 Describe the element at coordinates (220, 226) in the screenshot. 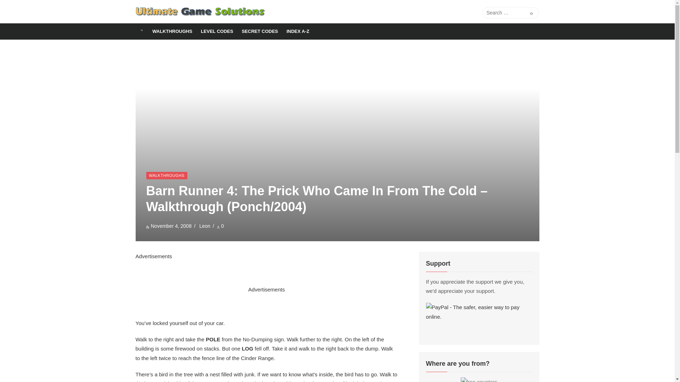

I see `0` at that location.